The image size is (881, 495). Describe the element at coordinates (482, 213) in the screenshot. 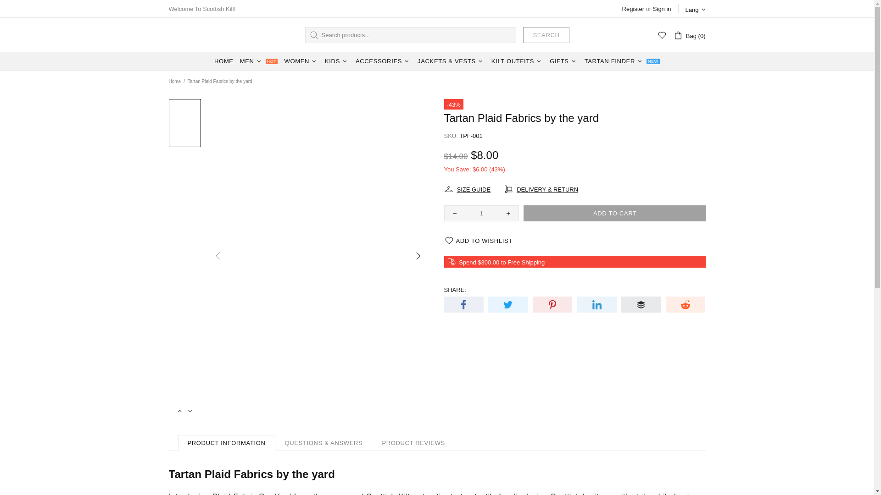

I see `1` at that location.